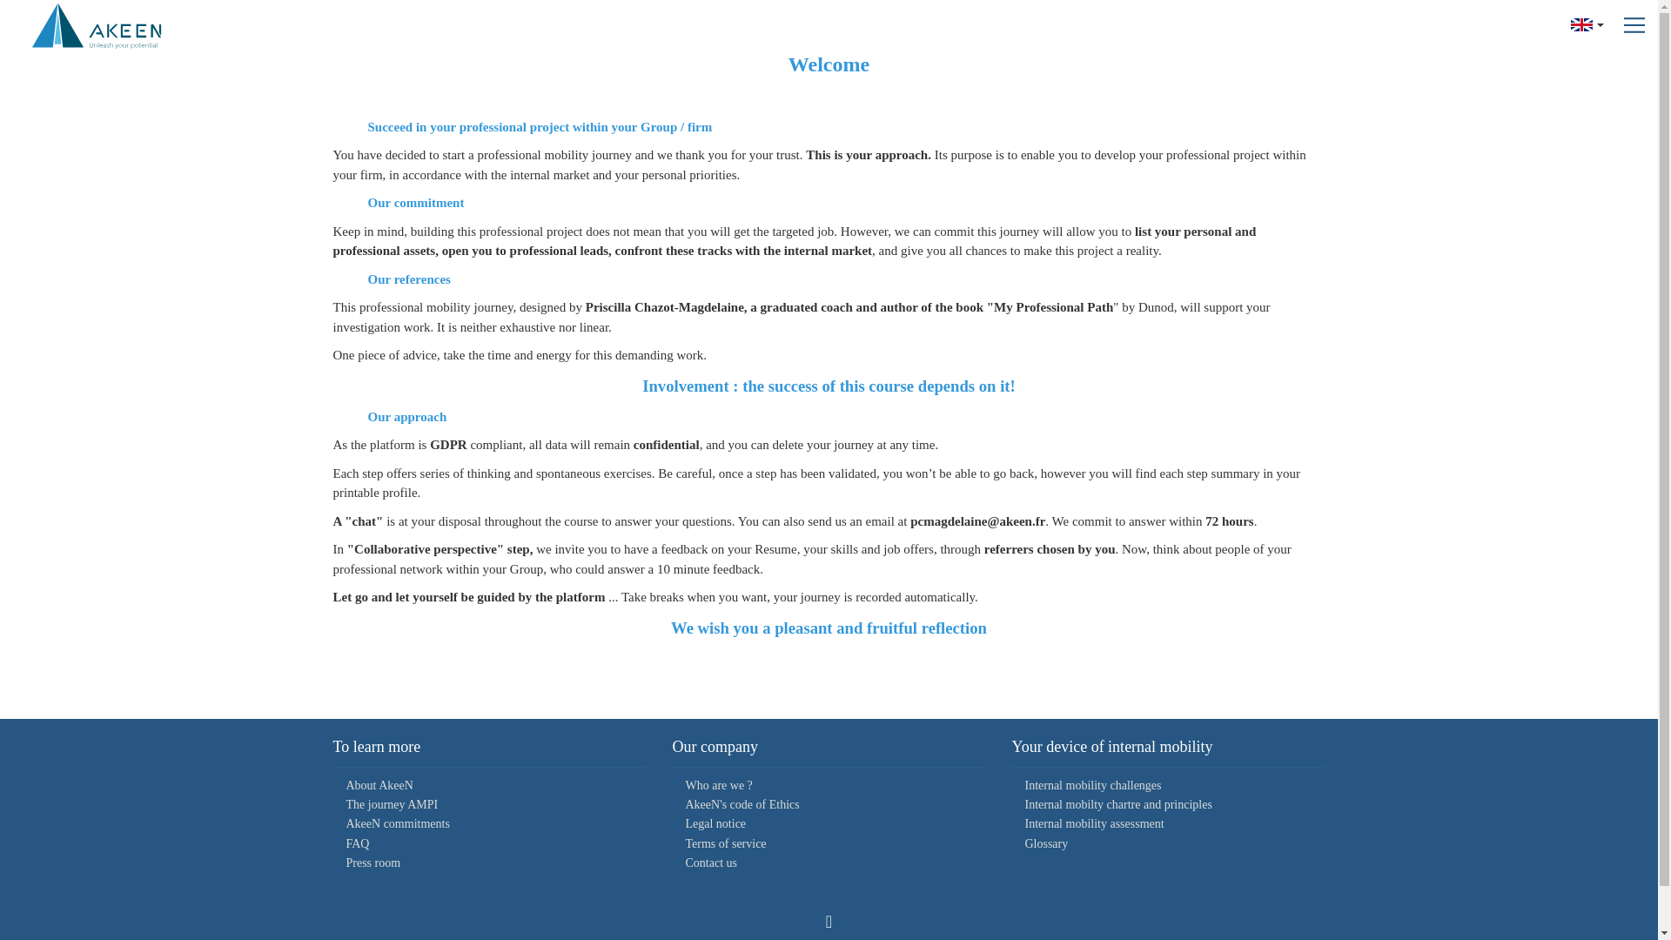 The height and width of the screenshot is (940, 1671). What do you see at coordinates (1045, 844) in the screenshot?
I see `Glossary` at bounding box center [1045, 844].